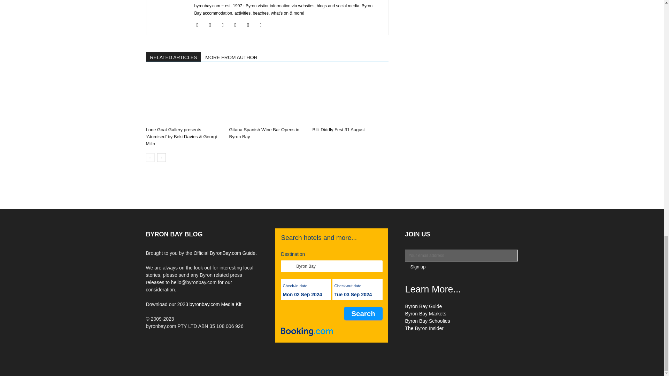 The height and width of the screenshot is (376, 669). Describe the element at coordinates (200, 25) in the screenshot. I see `Facebook` at that location.